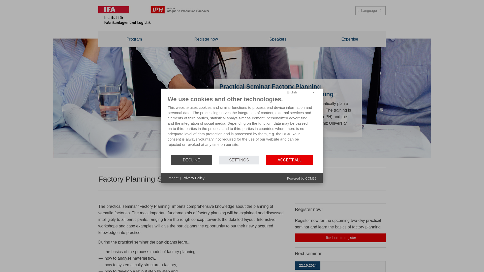 This screenshot has width=484, height=272. I want to click on ACCEPT ALL, so click(173, 178).